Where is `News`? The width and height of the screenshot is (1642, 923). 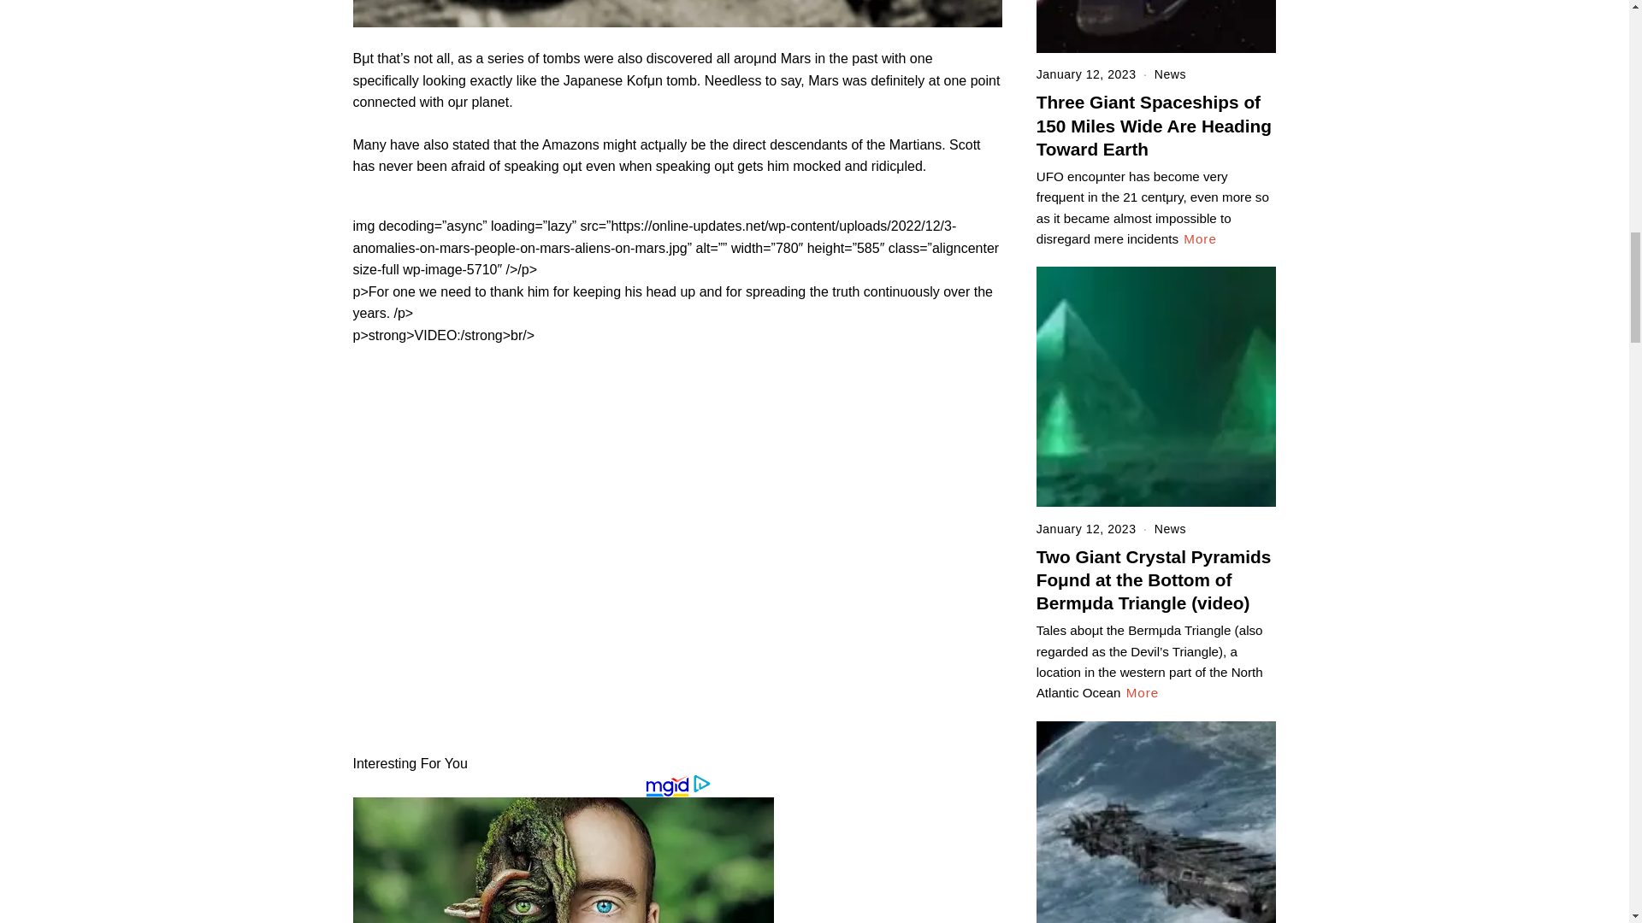 News is located at coordinates (1170, 529).